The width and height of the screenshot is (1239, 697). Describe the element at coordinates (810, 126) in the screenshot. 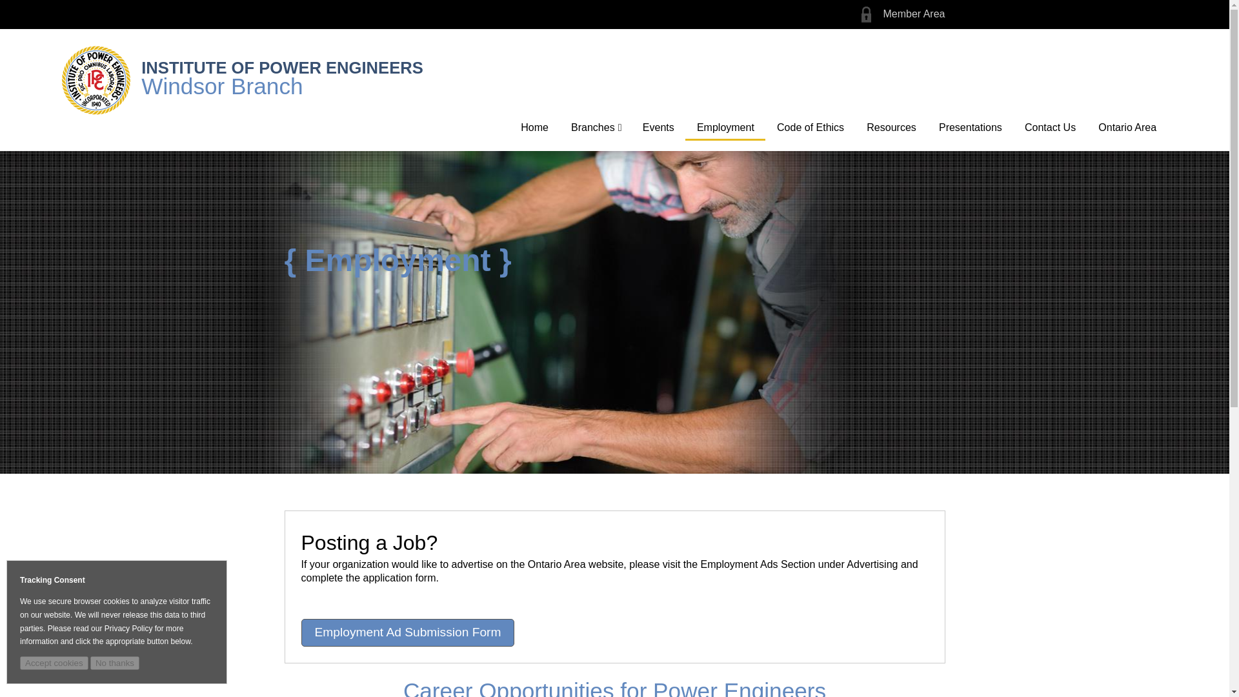

I see `Code of Ethics` at that location.